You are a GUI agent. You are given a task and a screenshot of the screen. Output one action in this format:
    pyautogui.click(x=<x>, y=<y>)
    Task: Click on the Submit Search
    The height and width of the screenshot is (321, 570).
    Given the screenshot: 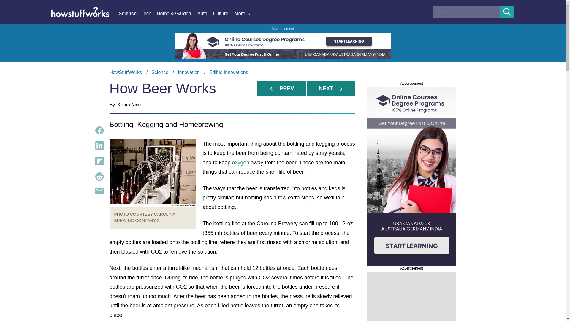 What is the action you would take?
    pyautogui.click(x=507, y=12)
    